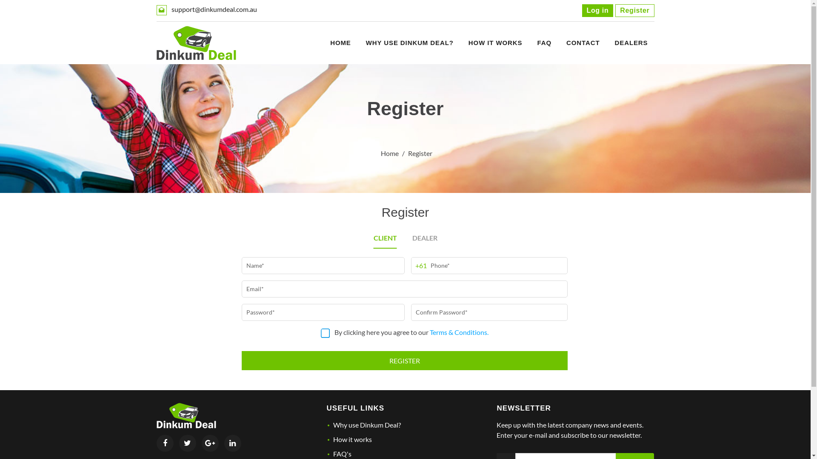  I want to click on Log in, so click(598, 11).